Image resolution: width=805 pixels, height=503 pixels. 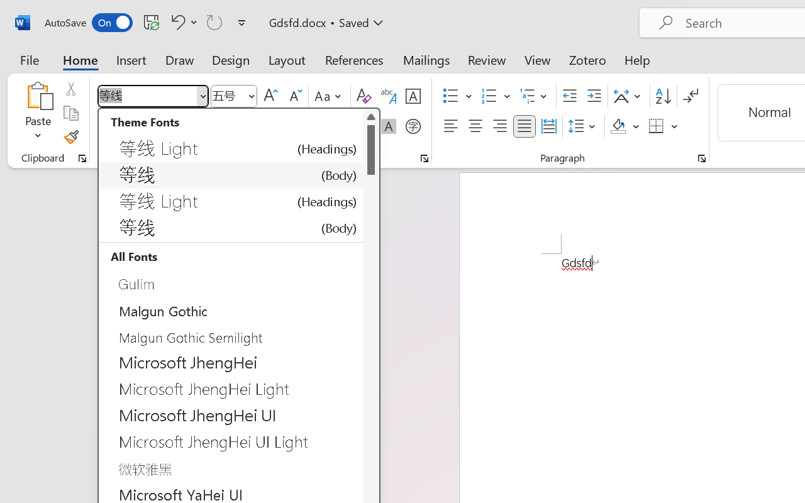 I want to click on Microsoft JhengHei, so click(x=231, y=363).